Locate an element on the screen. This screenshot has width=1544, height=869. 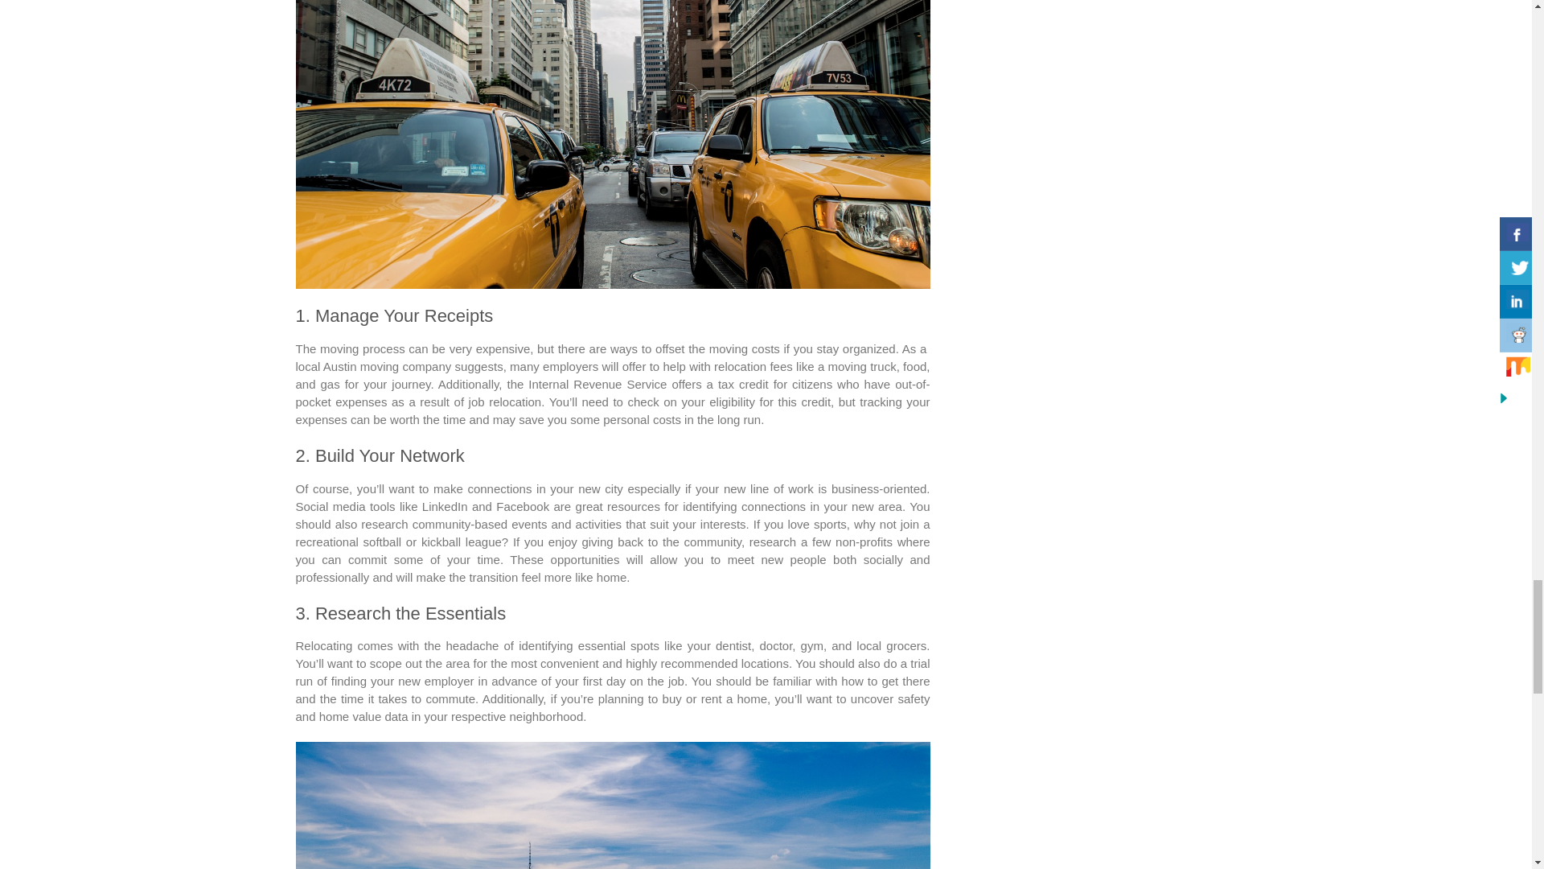
tax credit is located at coordinates (743, 384).